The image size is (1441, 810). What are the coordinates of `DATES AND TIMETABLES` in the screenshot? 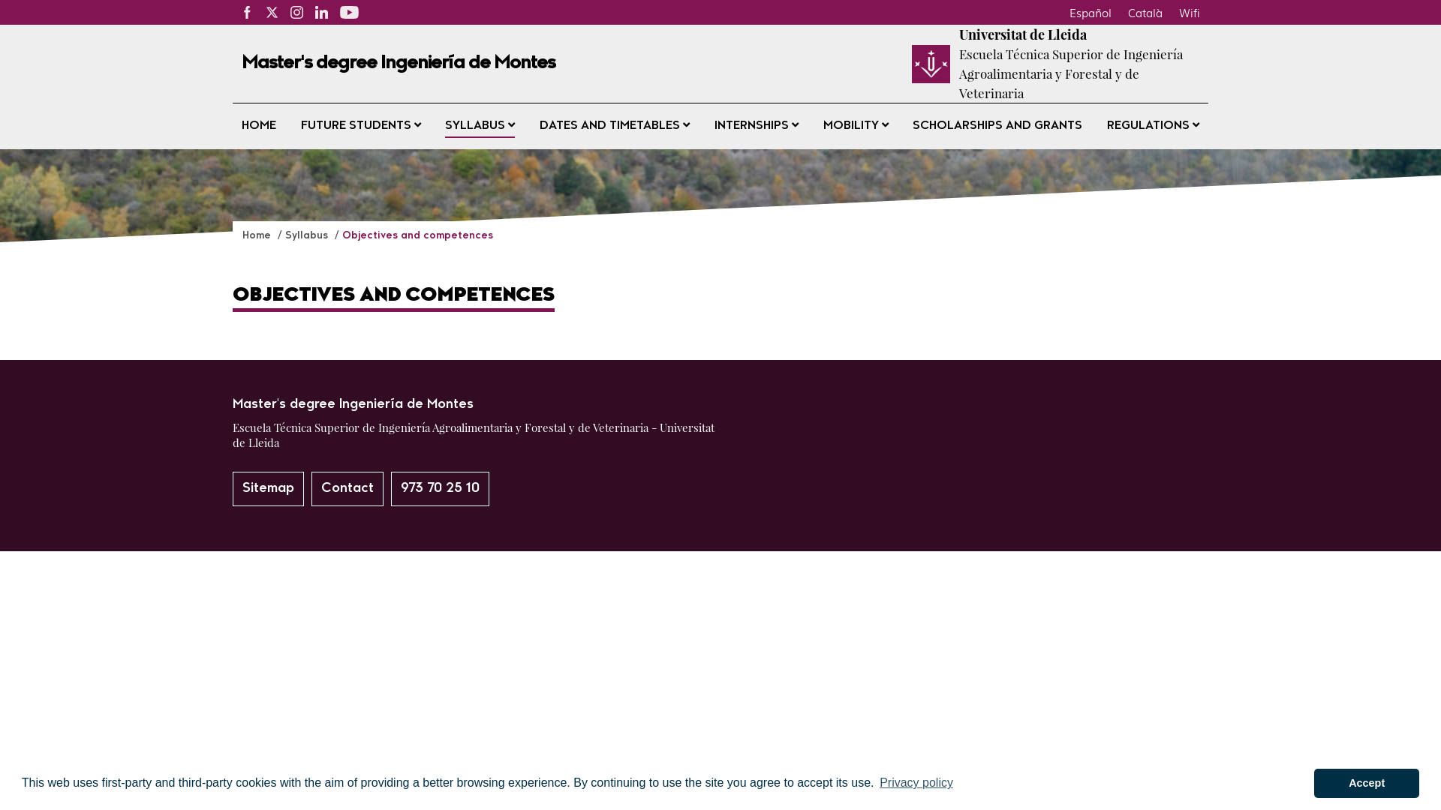 It's located at (615, 126).